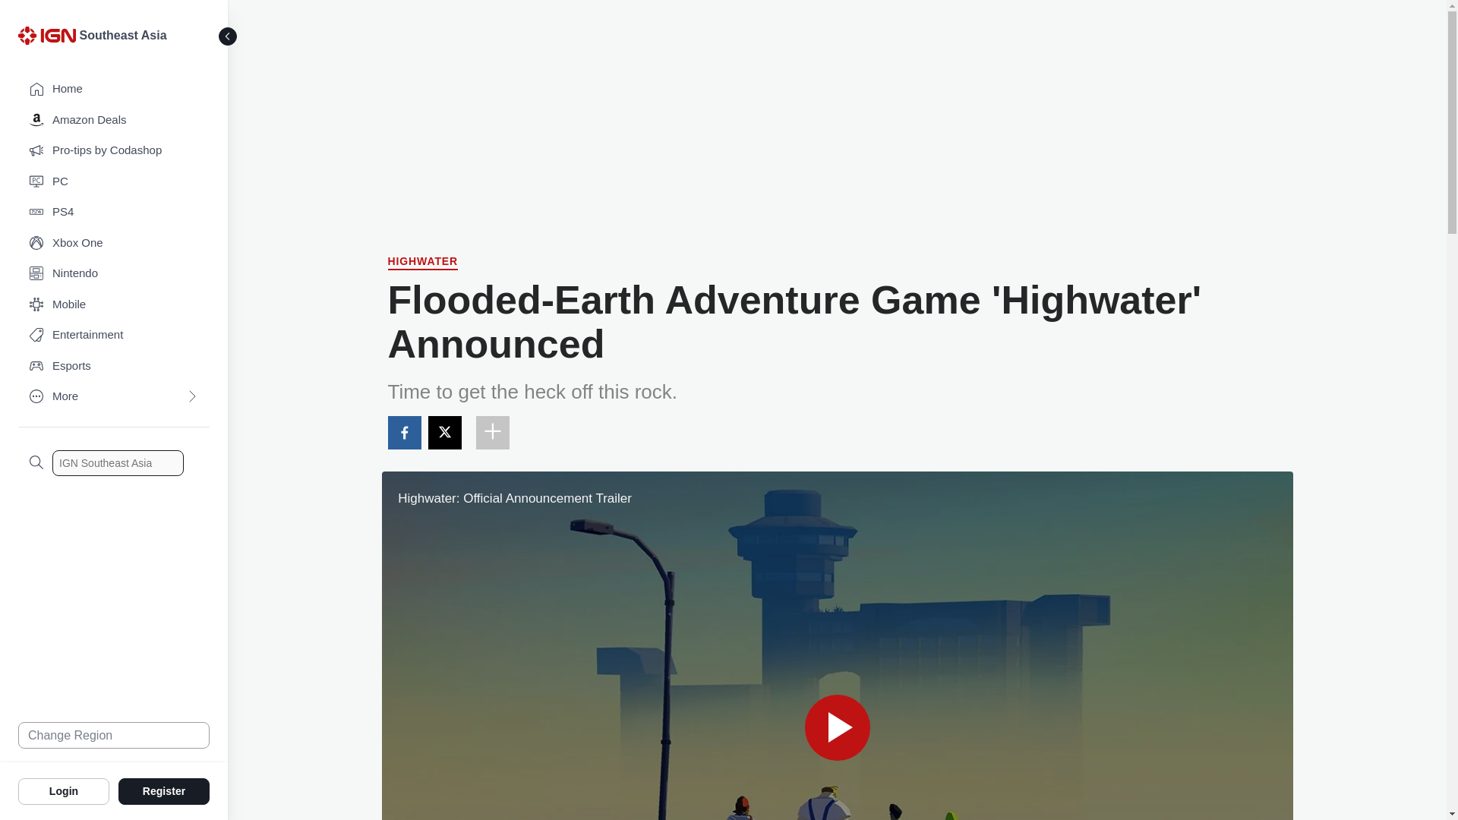 The height and width of the screenshot is (820, 1458). I want to click on Mobile, so click(114, 305).